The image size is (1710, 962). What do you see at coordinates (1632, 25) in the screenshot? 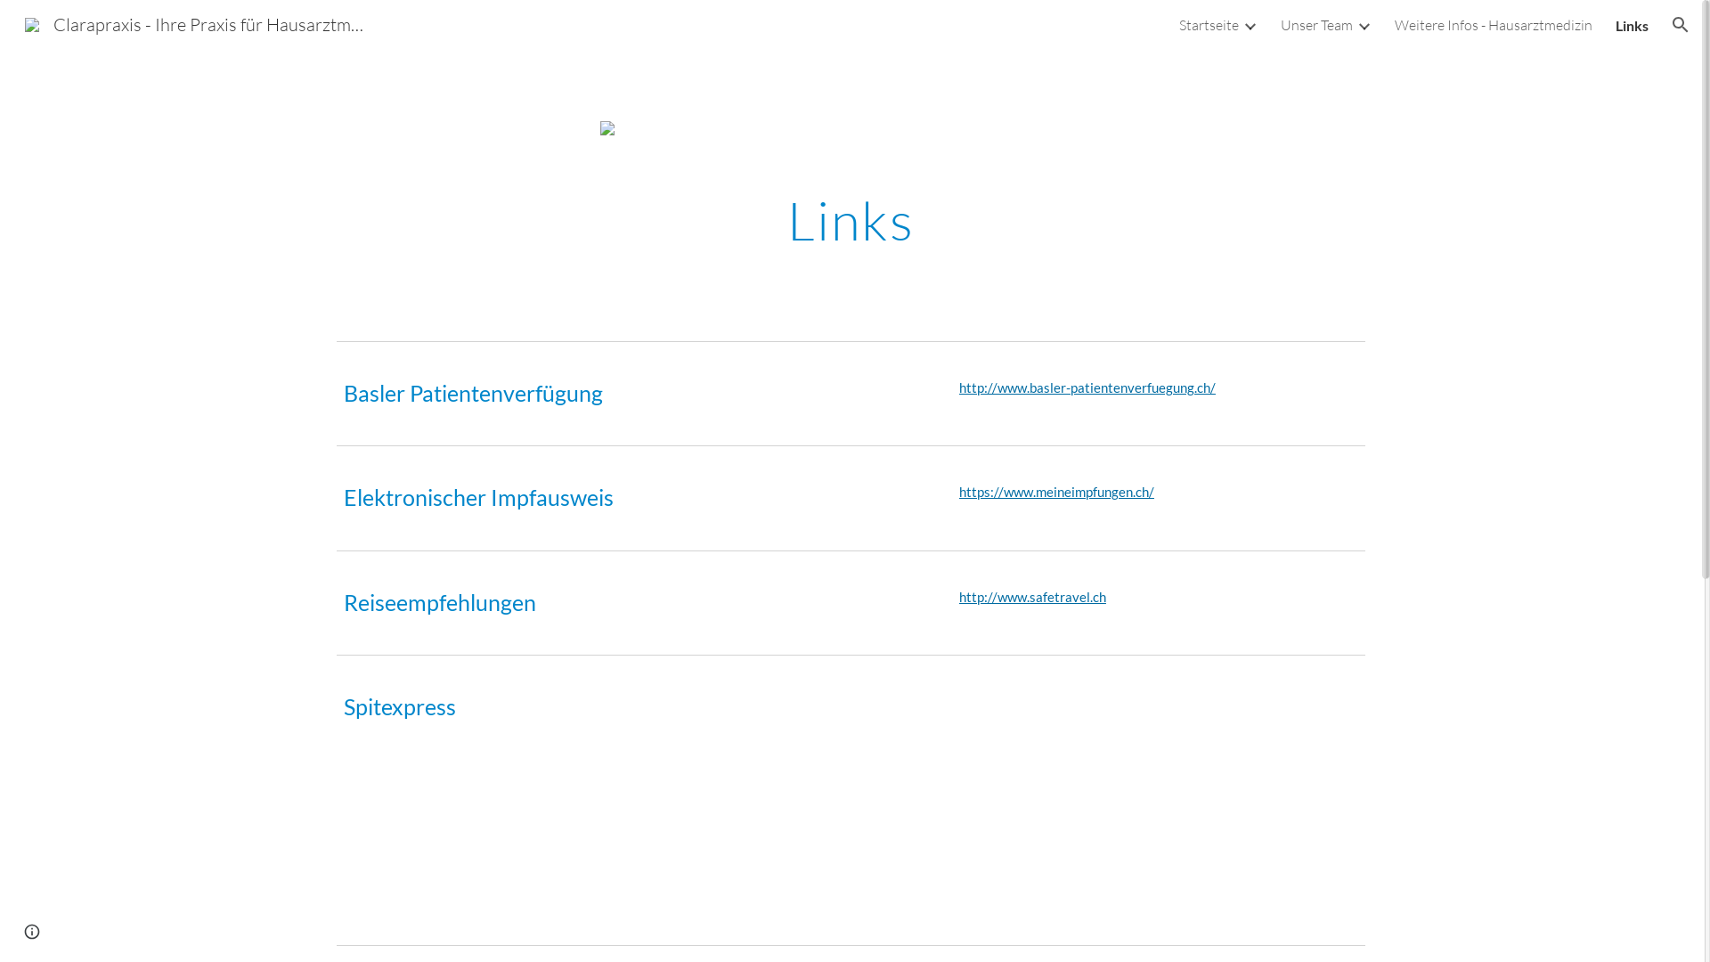
I see `Links` at bounding box center [1632, 25].